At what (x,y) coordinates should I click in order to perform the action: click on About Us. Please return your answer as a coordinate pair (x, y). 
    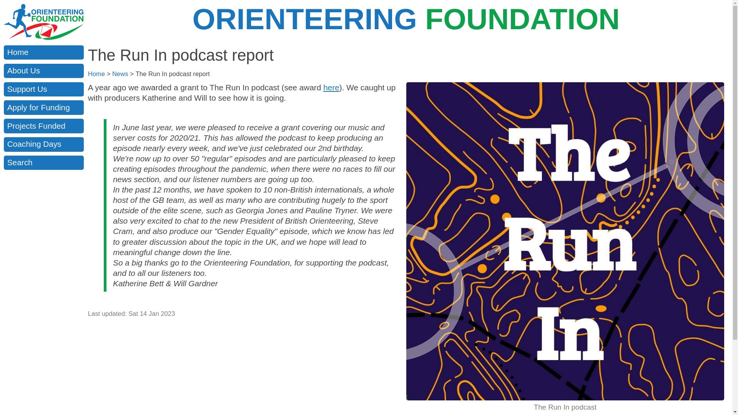
    Looking at the image, I should click on (44, 71).